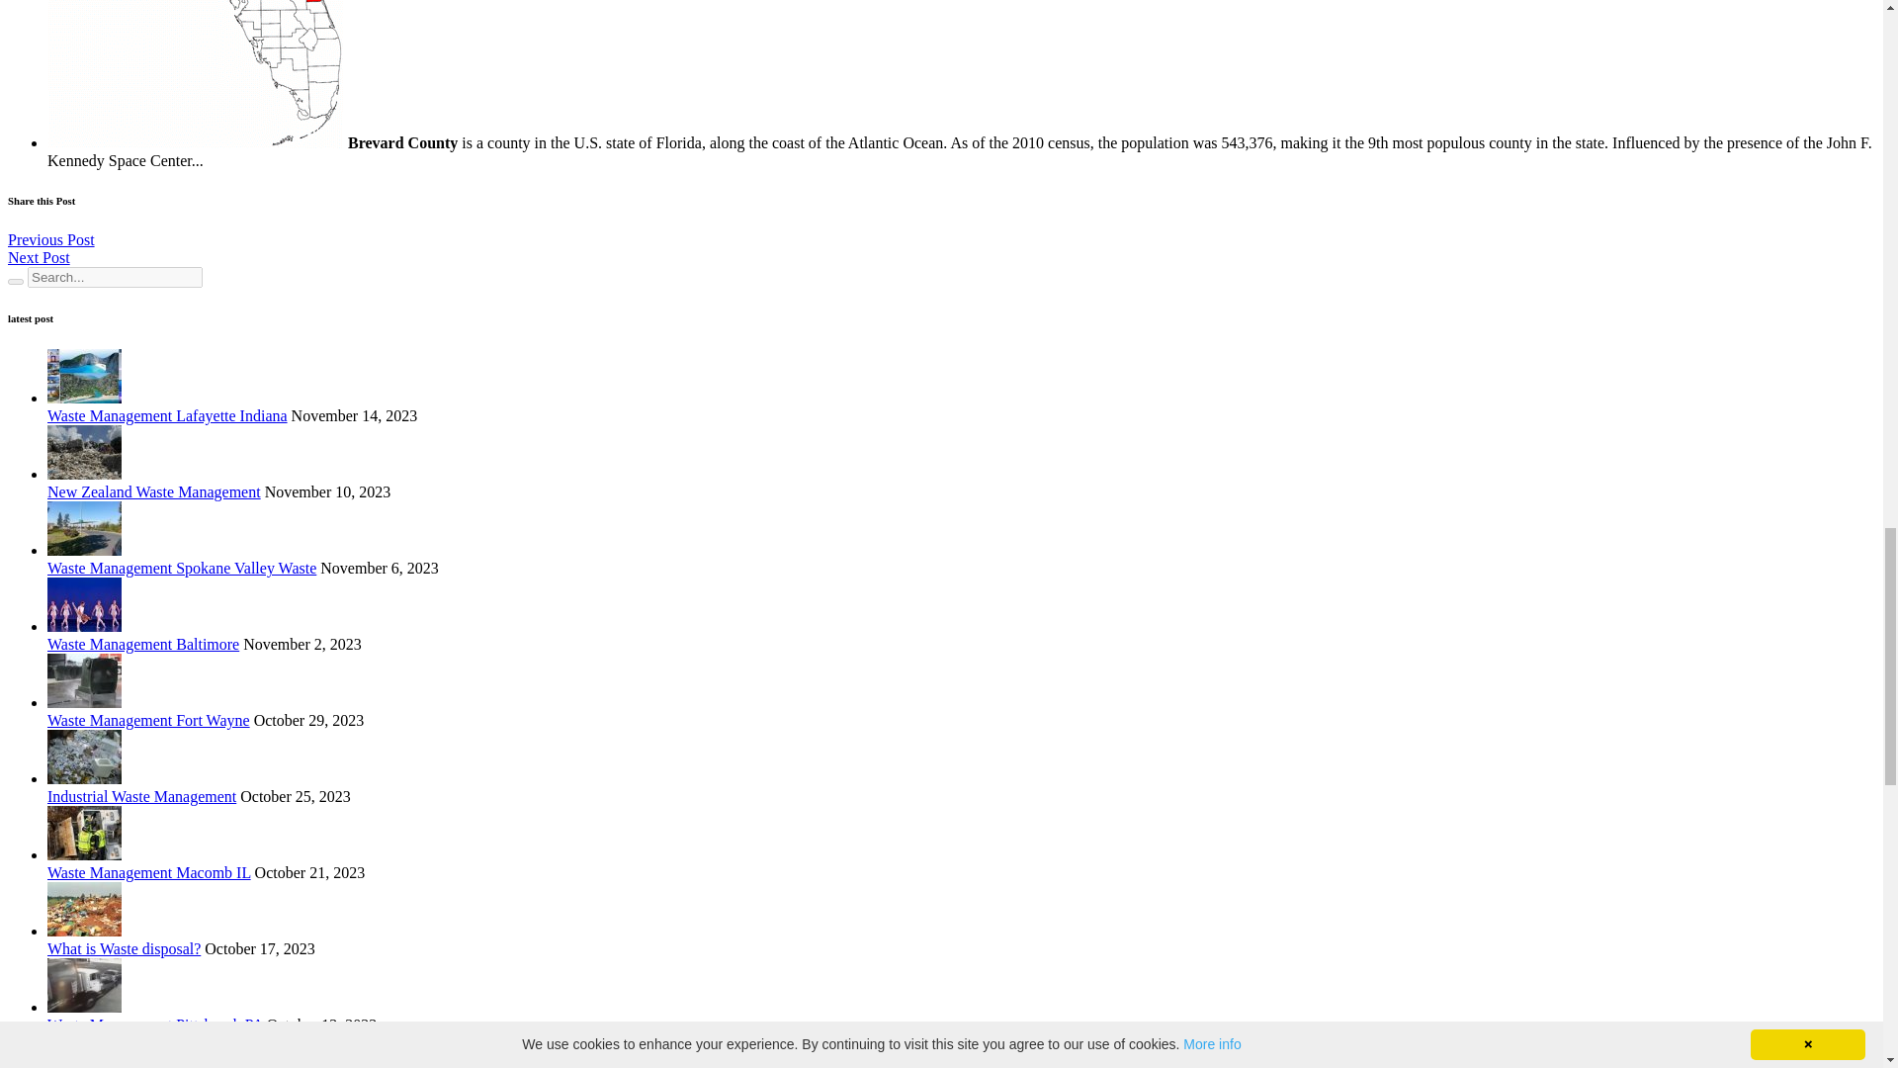 The image size is (1898, 1068). I want to click on Waste Management Pittsburgh PA, so click(155, 1024).